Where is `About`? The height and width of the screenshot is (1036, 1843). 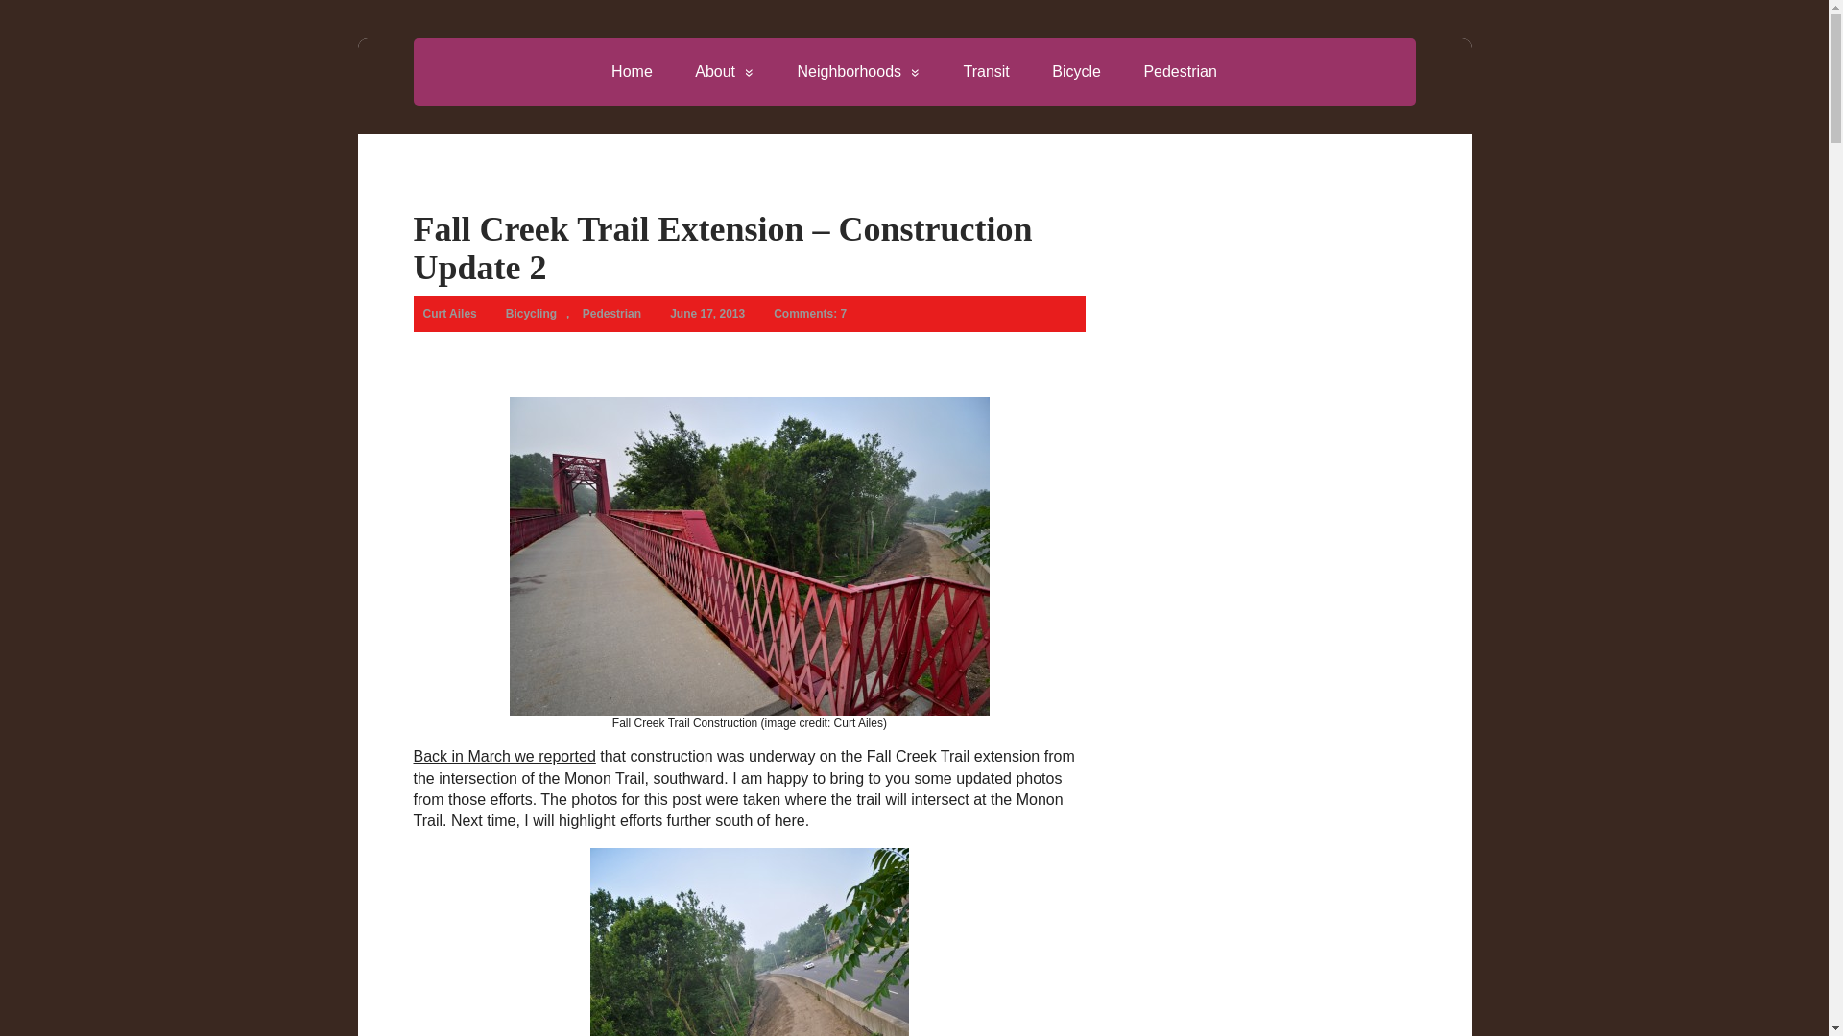
About is located at coordinates (725, 71).